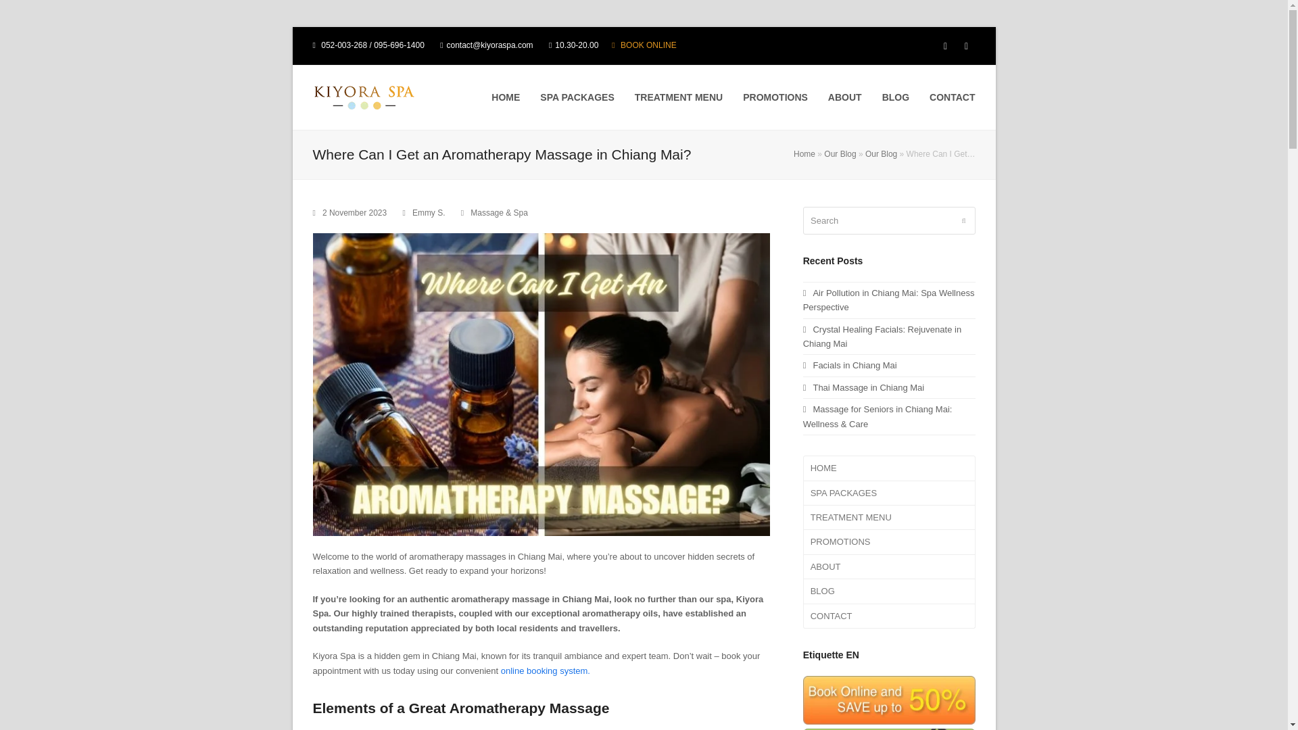 Image resolution: width=1298 pixels, height=730 pixels. I want to click on HOME, so click(506, 97).